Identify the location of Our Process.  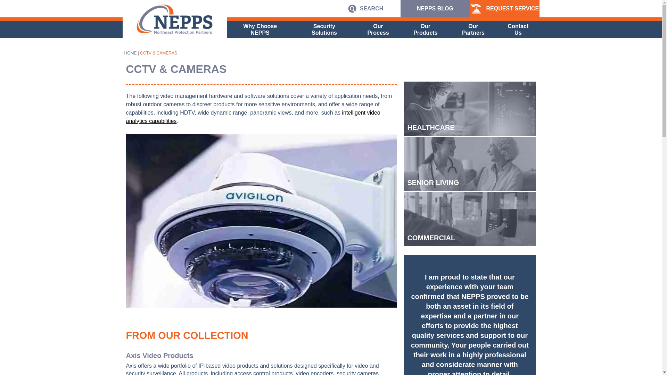
(378, 30).